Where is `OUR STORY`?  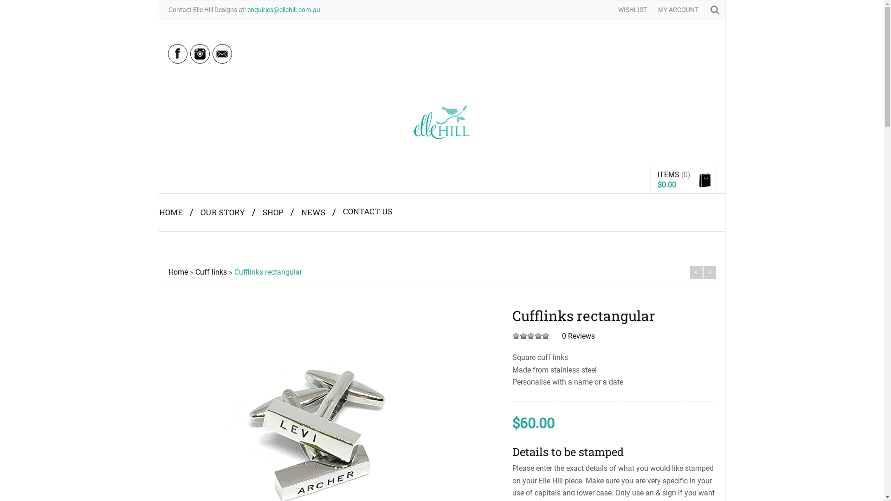 OUR STORY is located at coordinates (228, 206).